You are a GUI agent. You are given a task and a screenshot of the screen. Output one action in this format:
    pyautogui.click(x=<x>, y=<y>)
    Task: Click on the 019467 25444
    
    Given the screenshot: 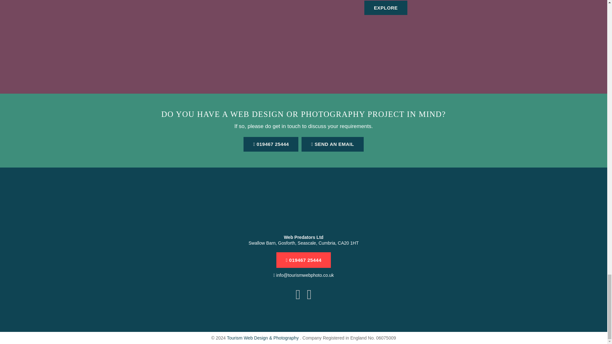 What is the action you would take?
    pyautogui.click(x=271, y=144)
    